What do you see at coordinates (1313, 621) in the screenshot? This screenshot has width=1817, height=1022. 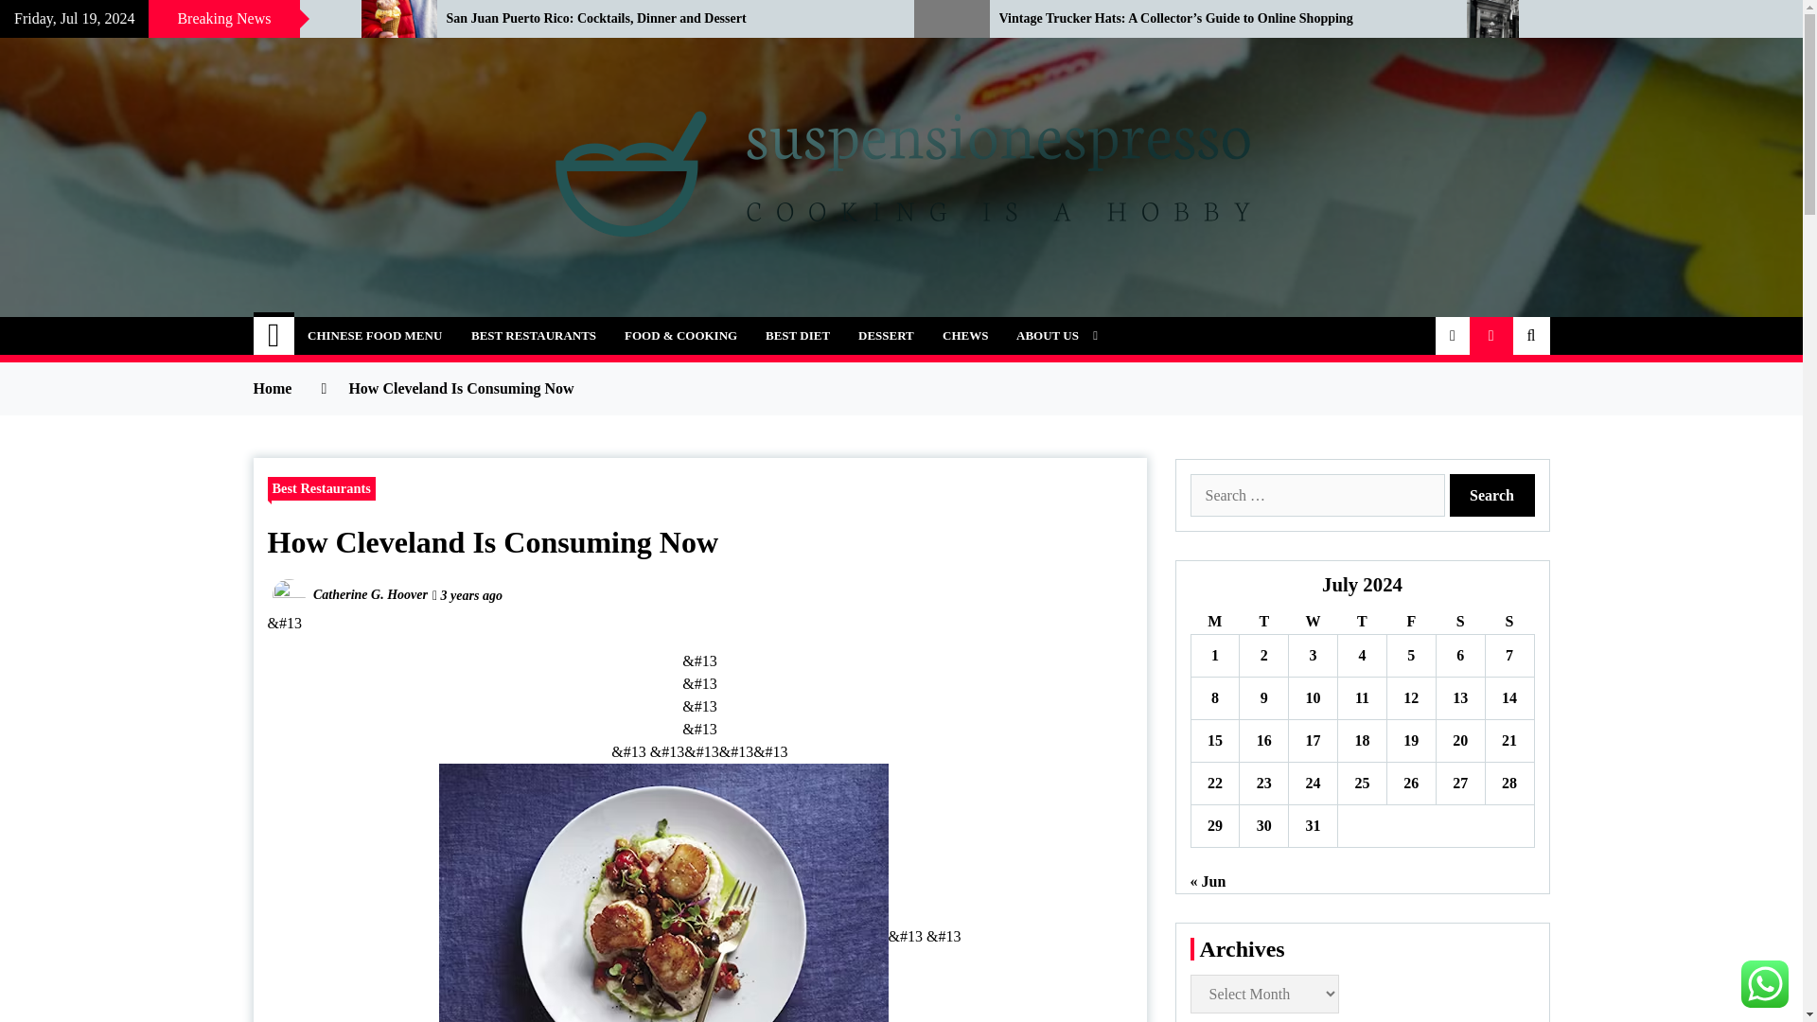 I see `Wednesday` at bounding box center [1313, 621].